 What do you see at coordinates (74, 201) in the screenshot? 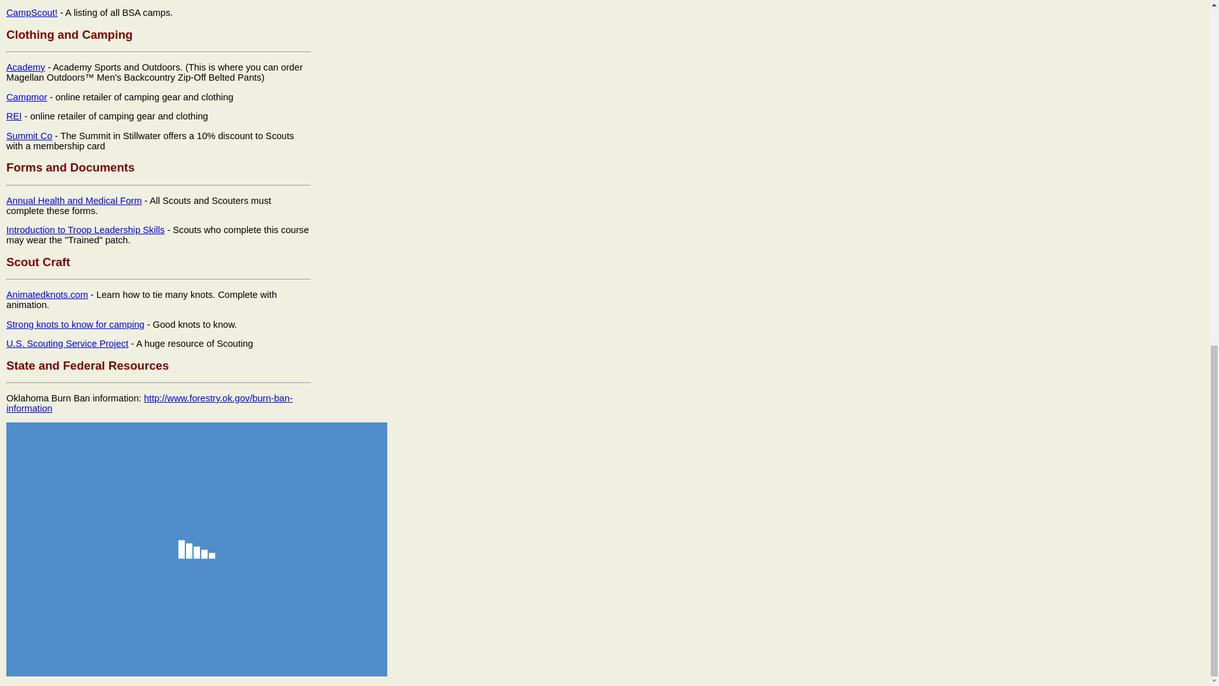
I see `Annual Health and Medical Form` at bounding box center [74, 201].